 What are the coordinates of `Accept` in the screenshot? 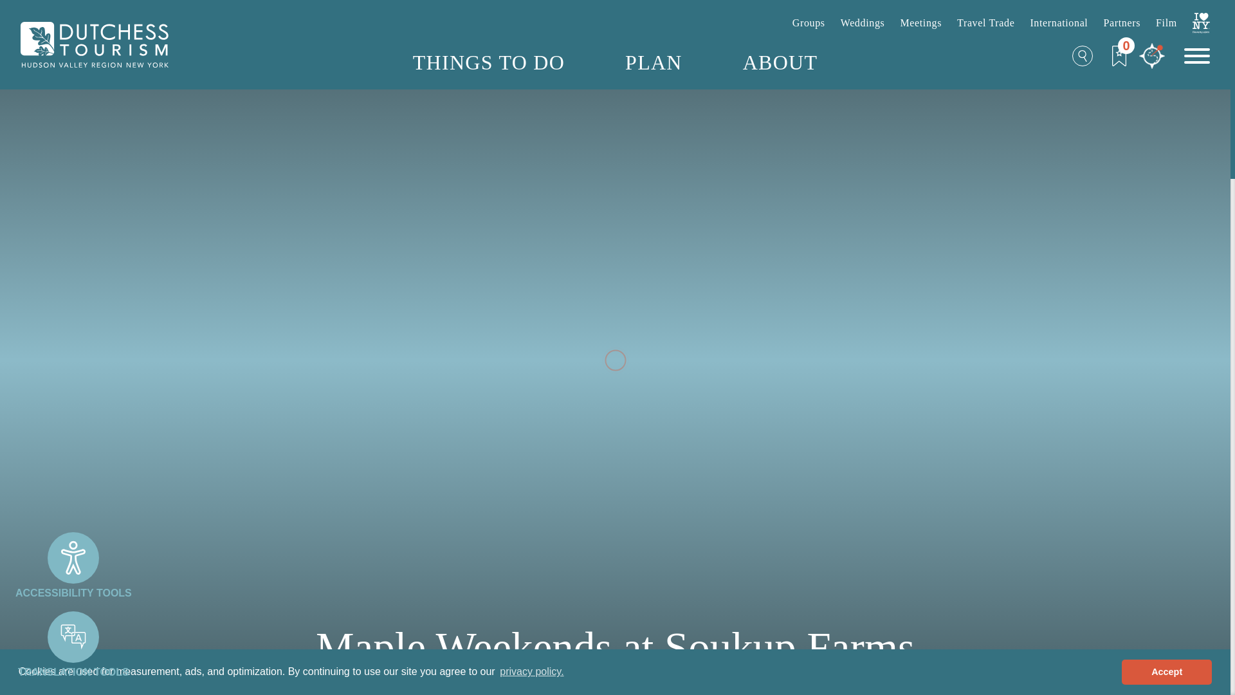 It's located at (1166, 671).